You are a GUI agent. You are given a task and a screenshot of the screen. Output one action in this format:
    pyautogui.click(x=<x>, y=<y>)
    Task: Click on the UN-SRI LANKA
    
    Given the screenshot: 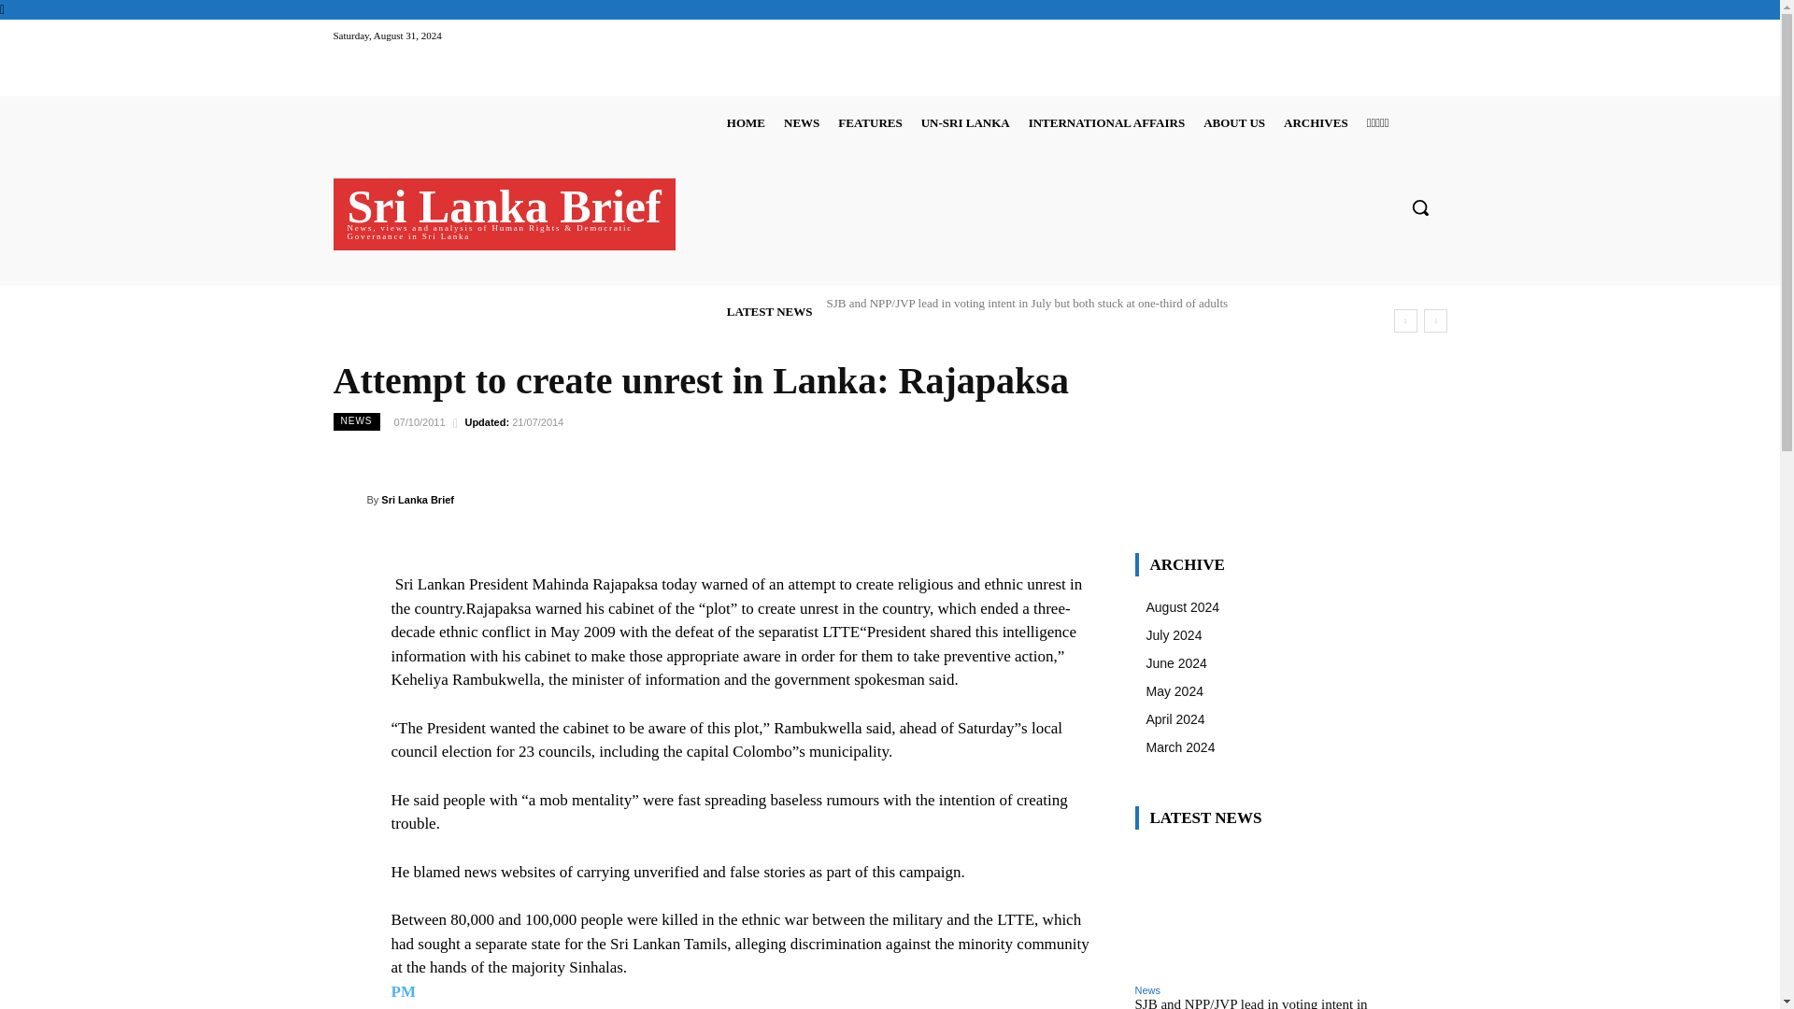 What is the action you would take?
    pyautogui.click(x=964, y=121)
    